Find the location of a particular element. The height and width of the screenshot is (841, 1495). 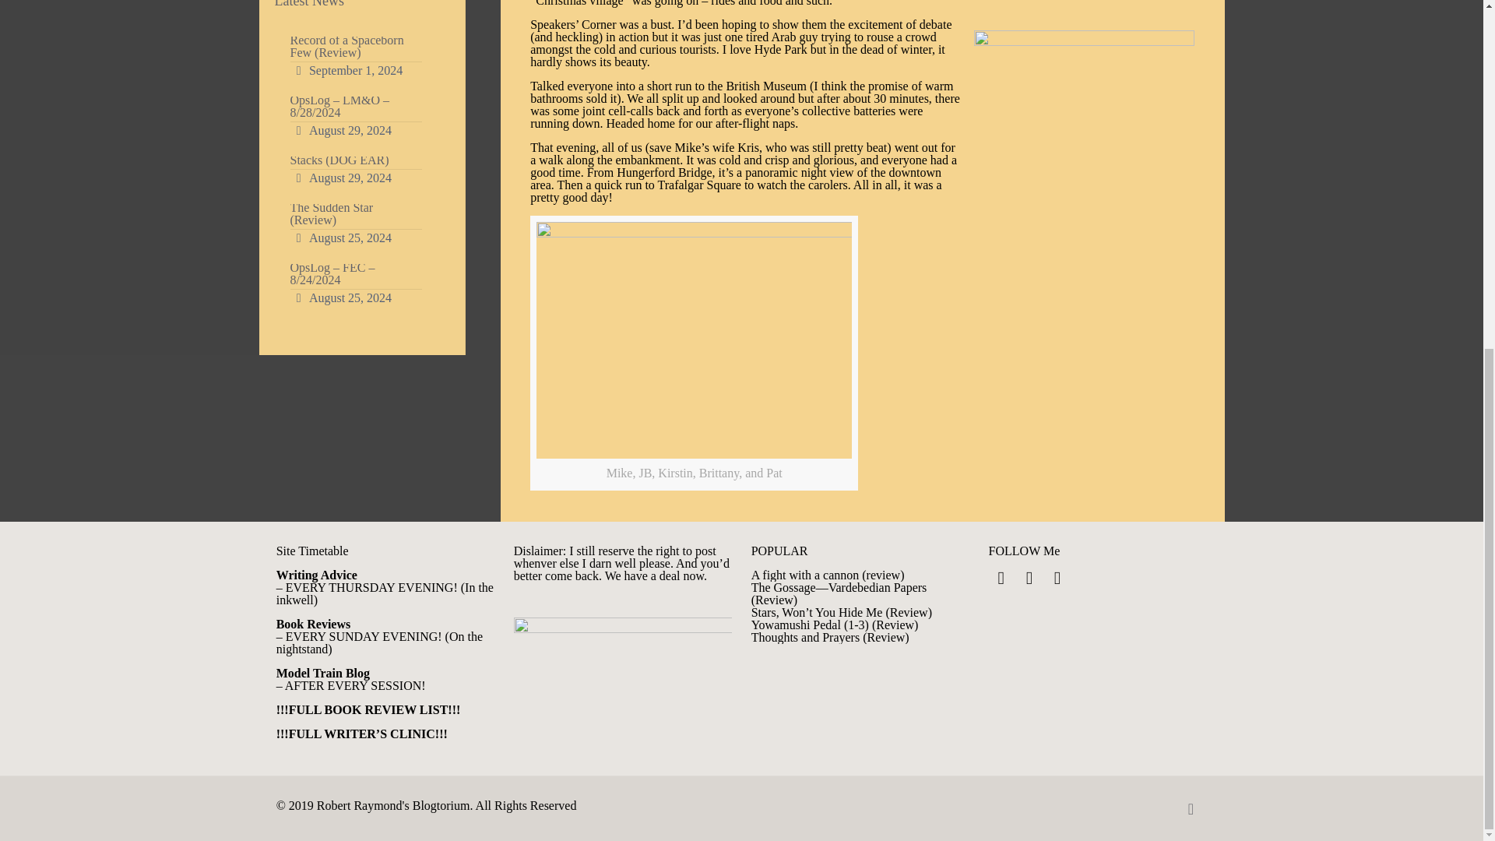

!!!FULL BOOK REVIEW LIST!!! is located at coordinates (368, 709).